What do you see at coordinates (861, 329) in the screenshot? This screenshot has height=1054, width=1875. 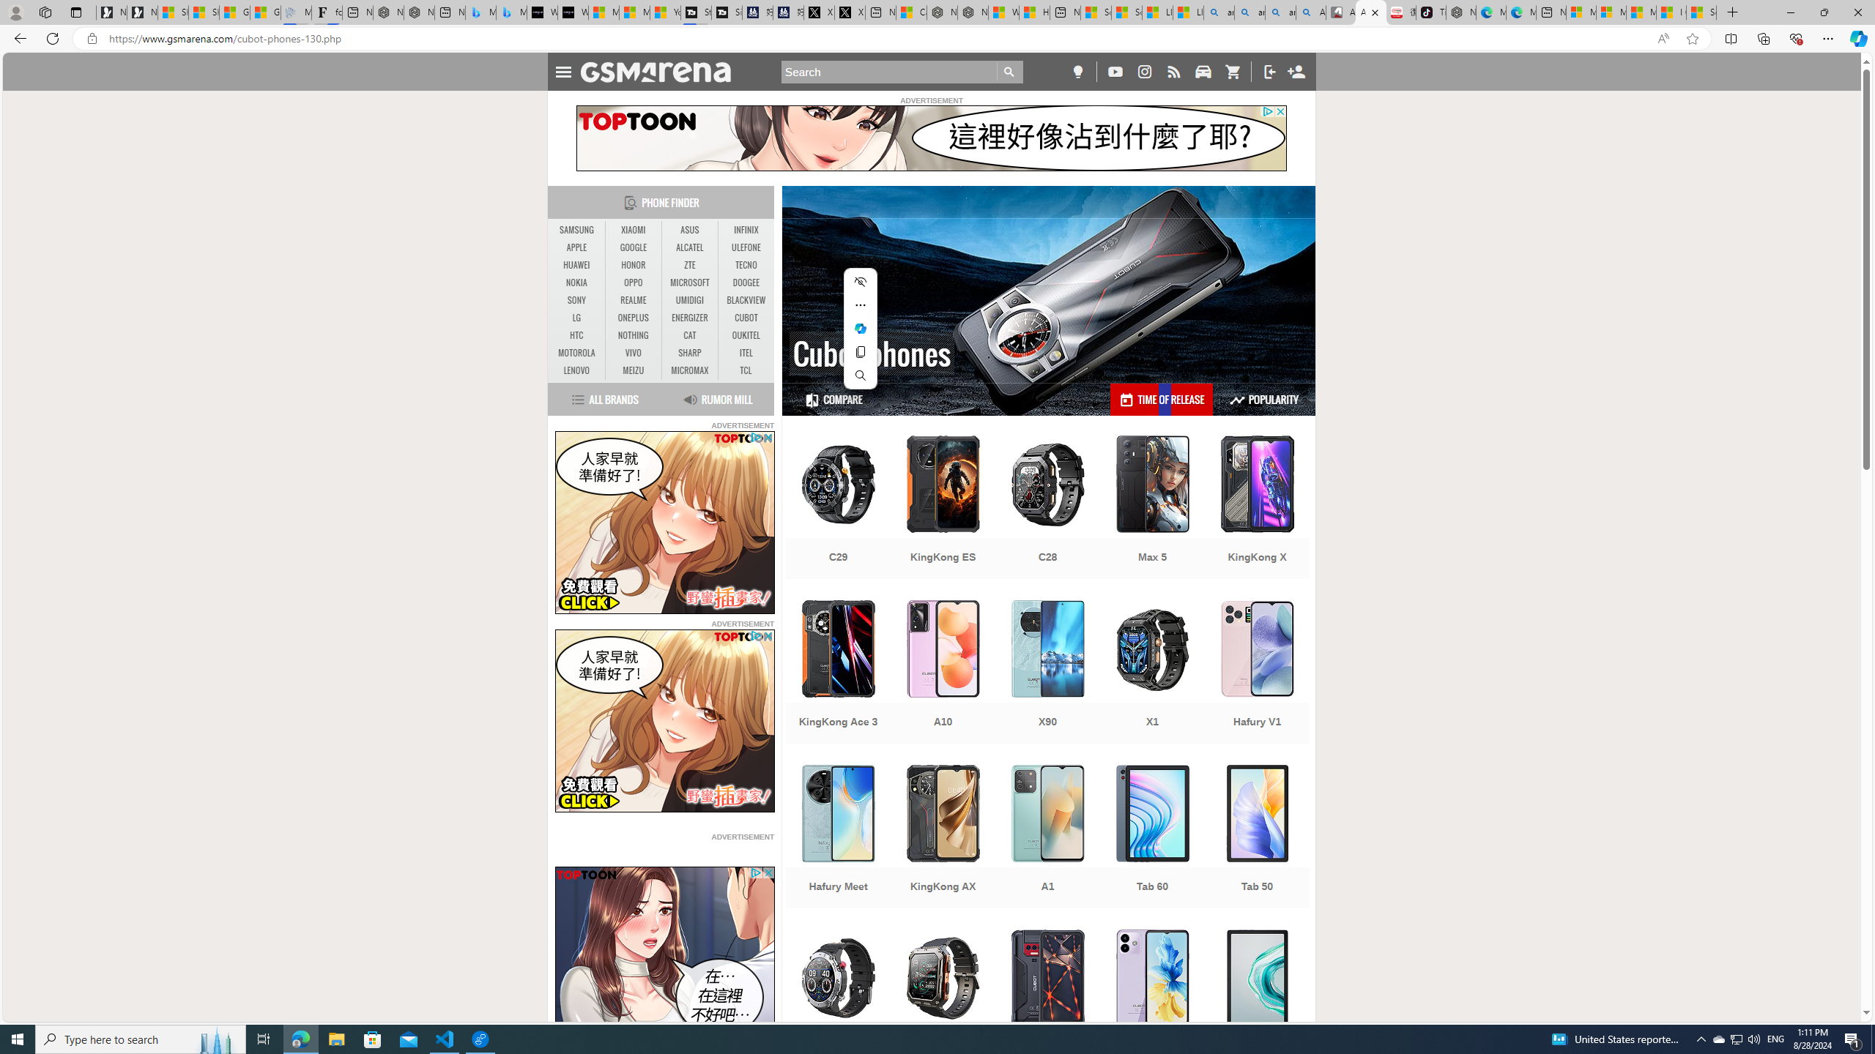 I see `Mini menu on text selection` at bounding box center [861, 329].